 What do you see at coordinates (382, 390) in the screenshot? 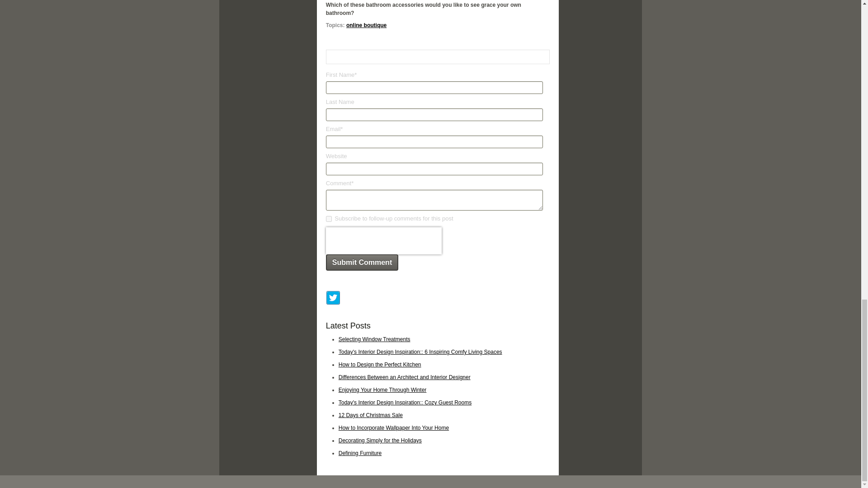
I see `Enjoying Your Home Through Winter` at bounding box center [382, 390].